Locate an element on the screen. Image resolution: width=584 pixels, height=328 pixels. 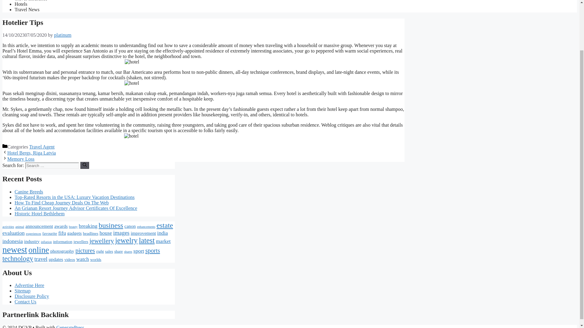
business is located at coordinates (111, 225).